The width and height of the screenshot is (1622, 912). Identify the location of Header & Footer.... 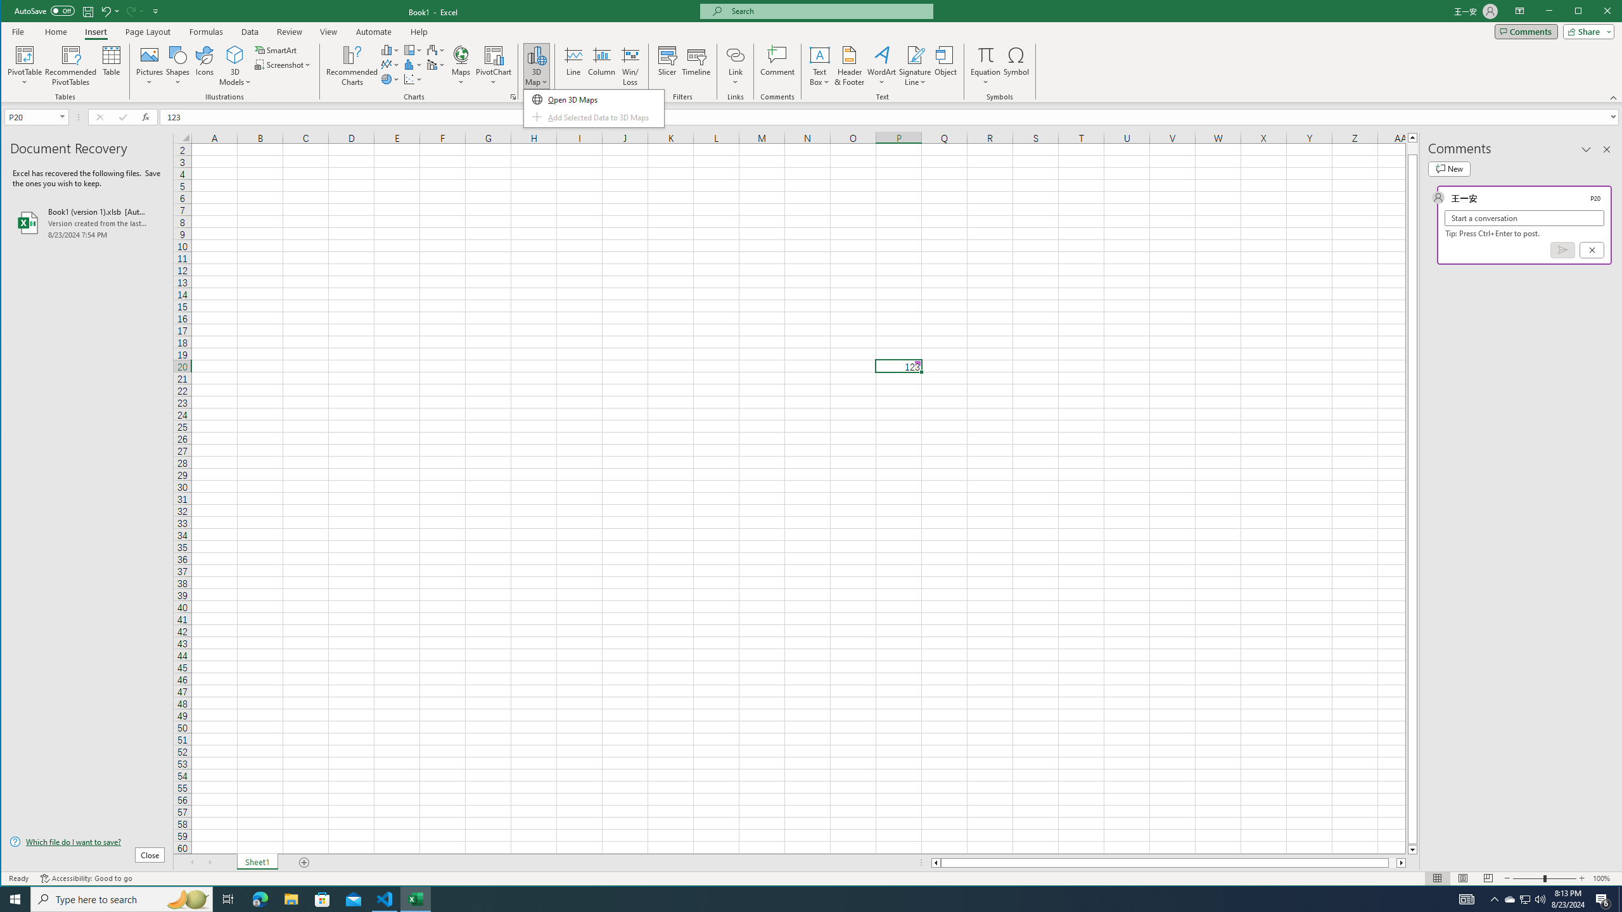
(850, 66).